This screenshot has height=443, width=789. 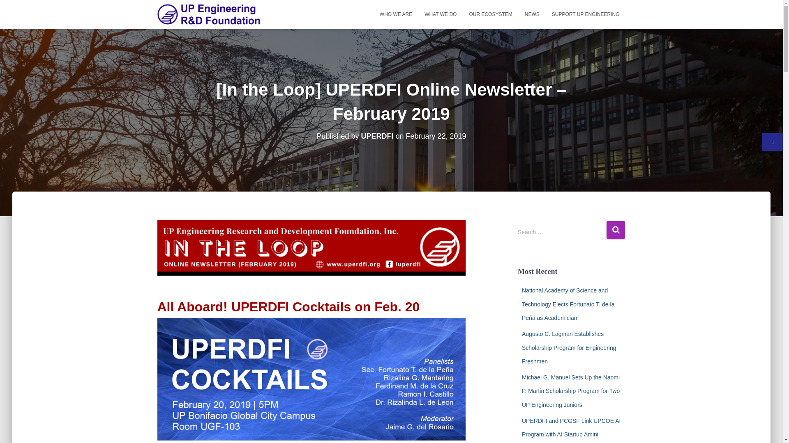 I want to click on WHO WE ARE, so click(x=395, y=14).